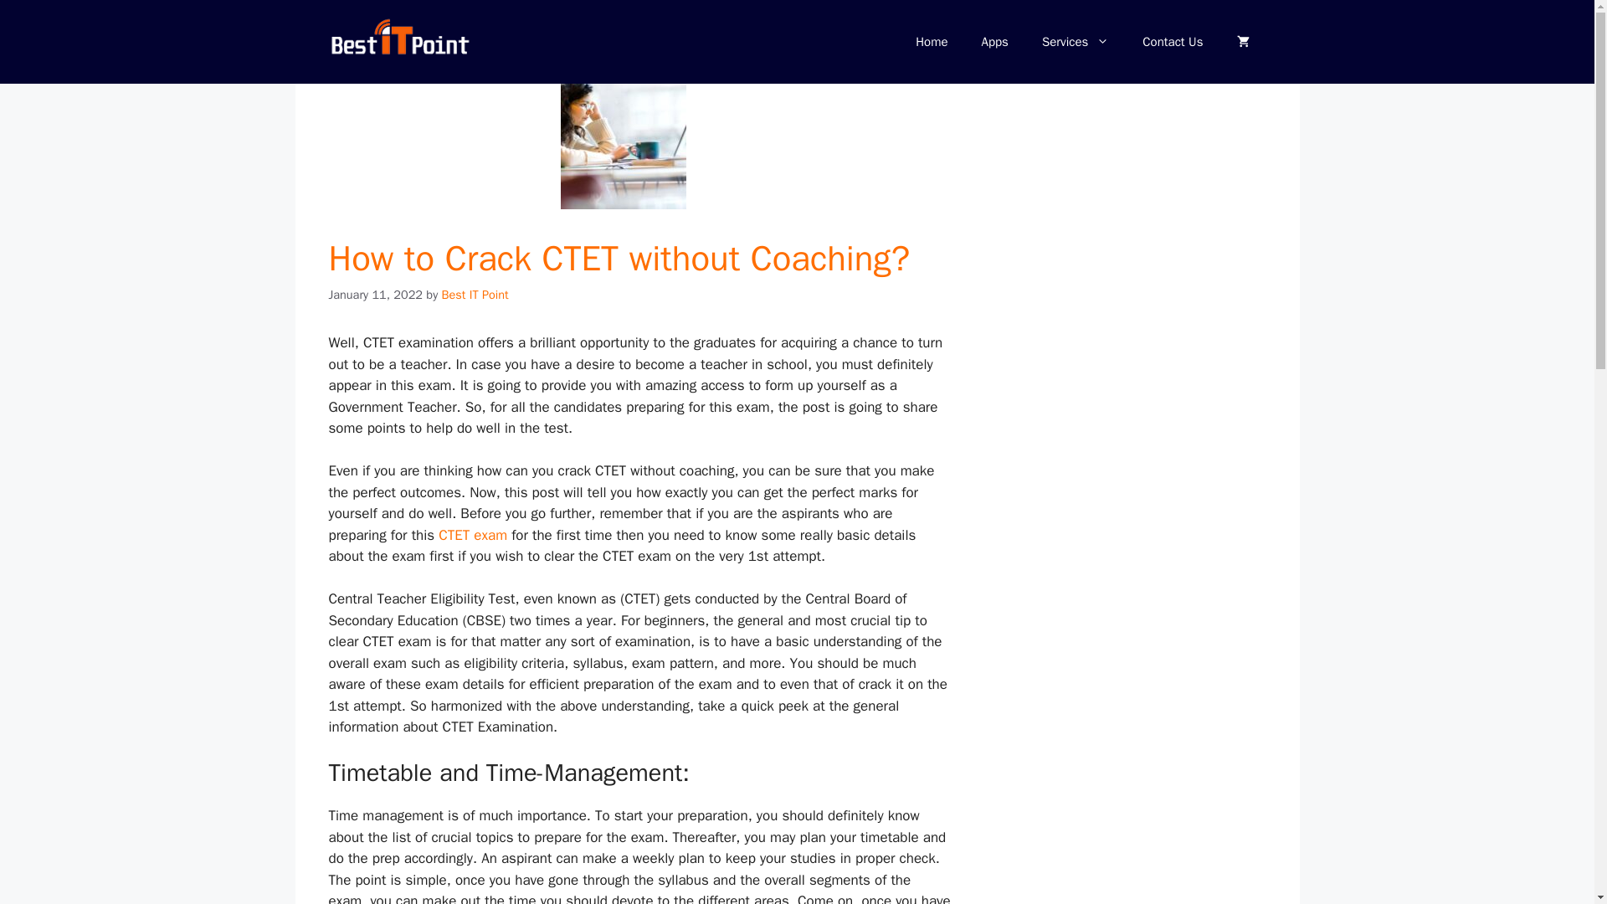 Image resolution: width=1607 pixels, height=904 pixels. I want to click on Apps, so click(994, 42).